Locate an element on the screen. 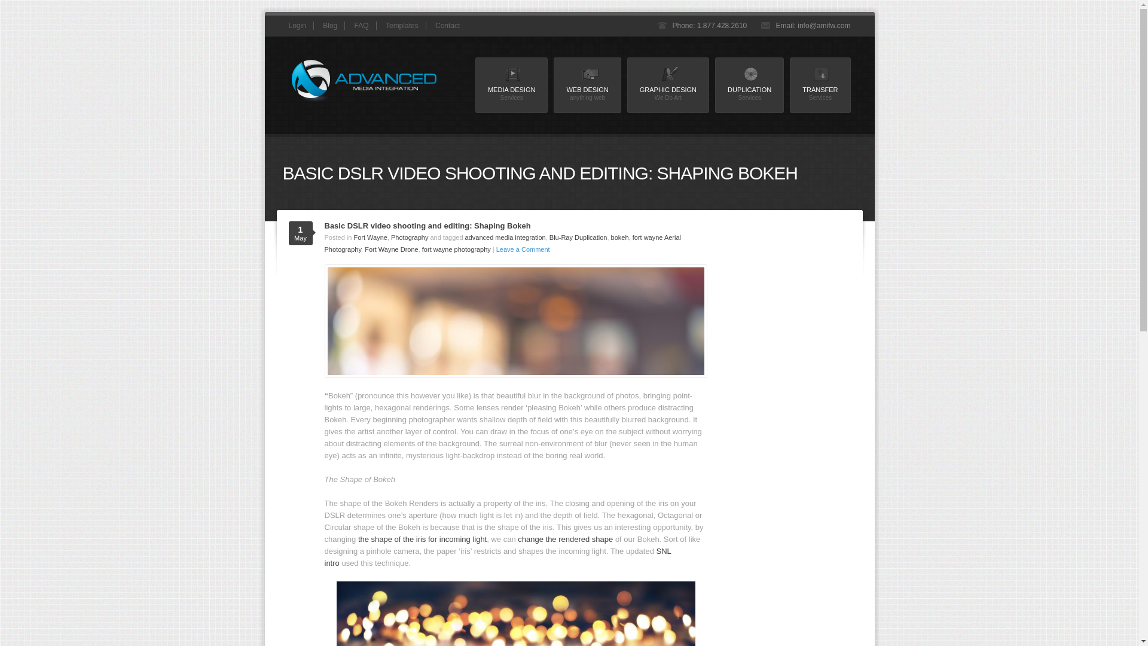  Login is located at coordinates (619, 237).